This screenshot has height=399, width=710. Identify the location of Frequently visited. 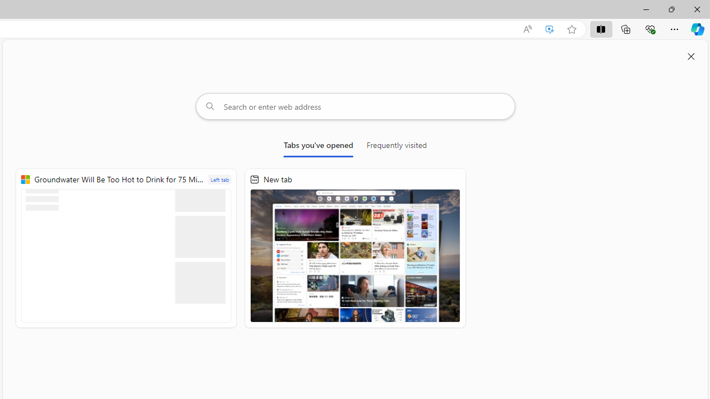
(397, 147).